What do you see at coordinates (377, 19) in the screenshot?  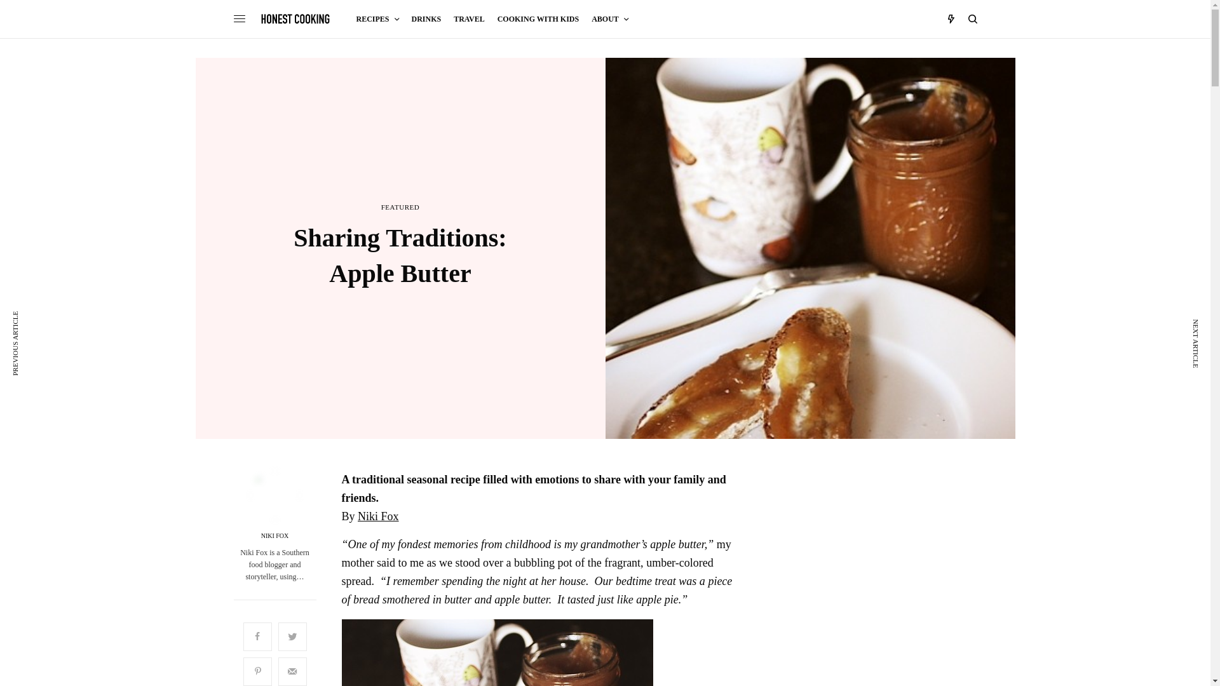 I see `RECIPES` at bounding box center [377, 19].